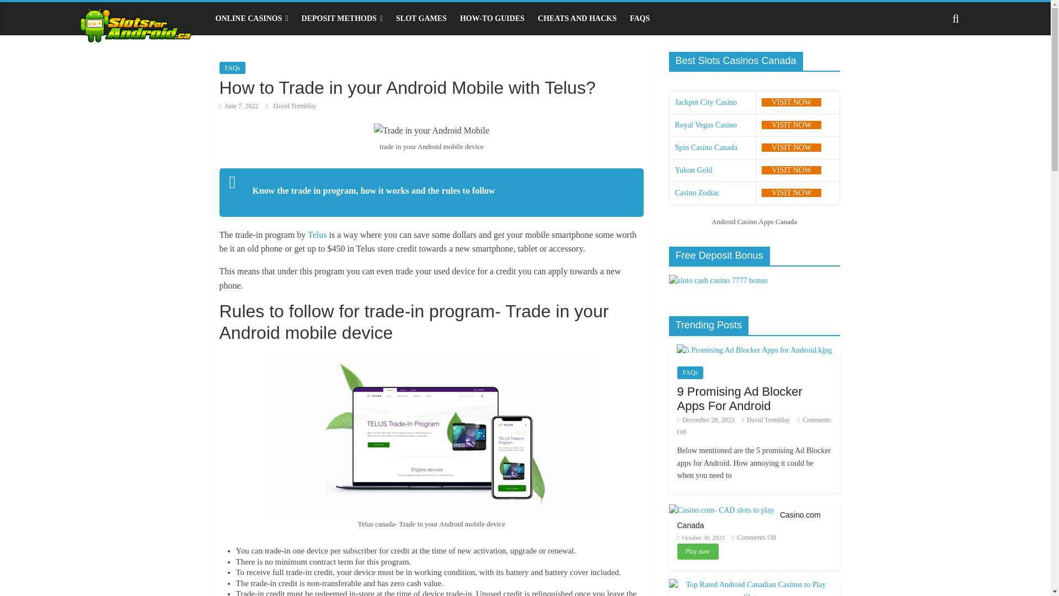 This screenshot has width=1059, height=596. Describe the element at coordinates (755, 350) in the screenshot. I see `9 Promising Ad Blocker Apps For Android` at that location.